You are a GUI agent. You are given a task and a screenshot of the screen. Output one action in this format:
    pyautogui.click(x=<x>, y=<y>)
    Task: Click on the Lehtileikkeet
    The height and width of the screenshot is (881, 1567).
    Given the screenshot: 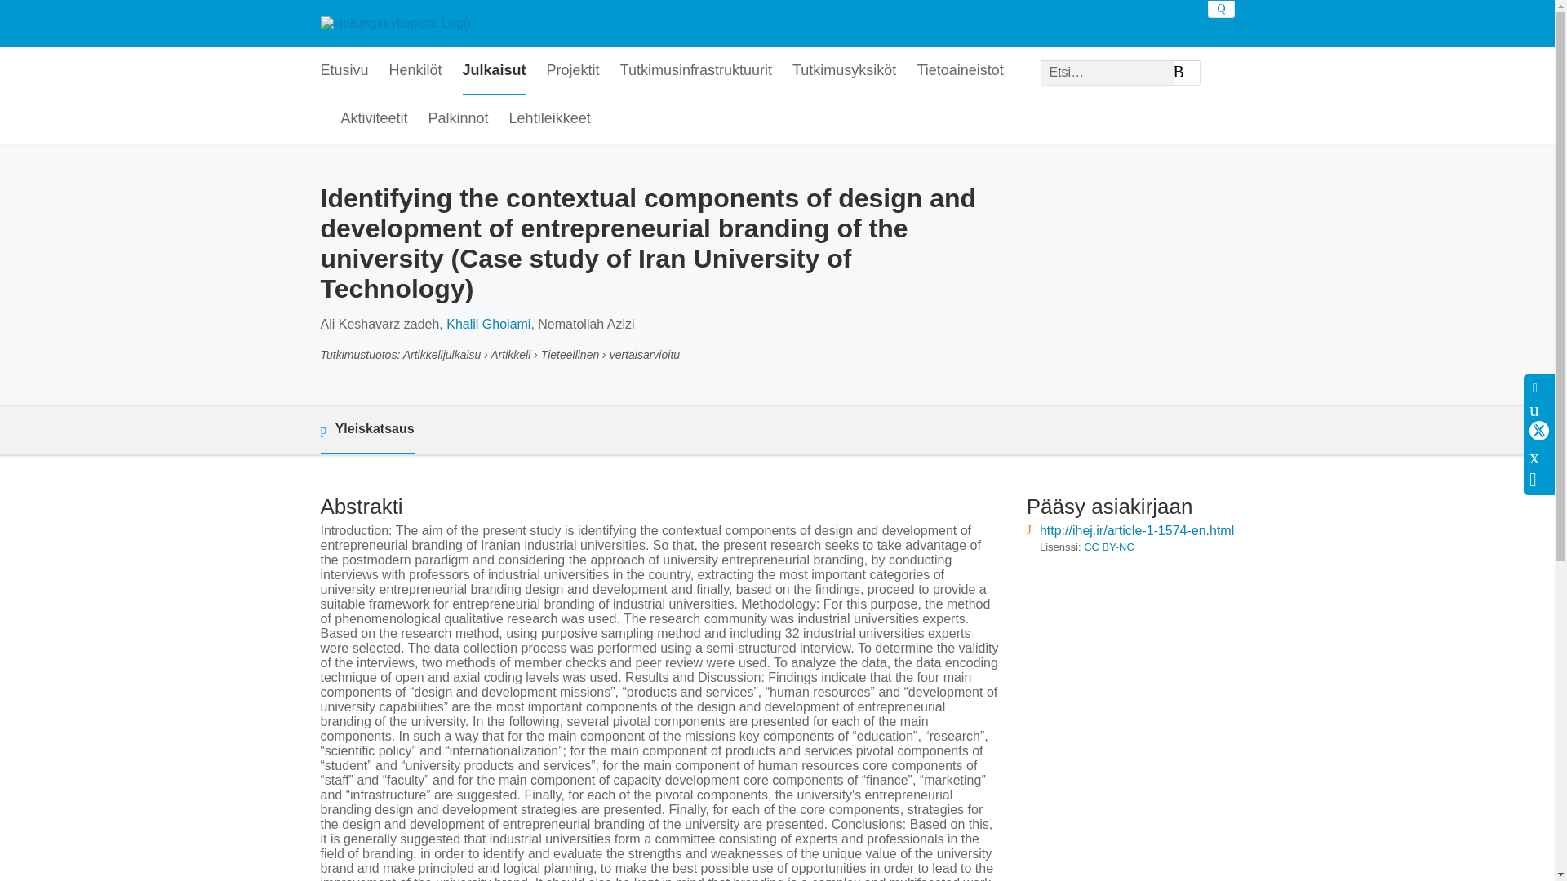 What is the action you would take?
    pyautogui.click(x=550, y=119)
    